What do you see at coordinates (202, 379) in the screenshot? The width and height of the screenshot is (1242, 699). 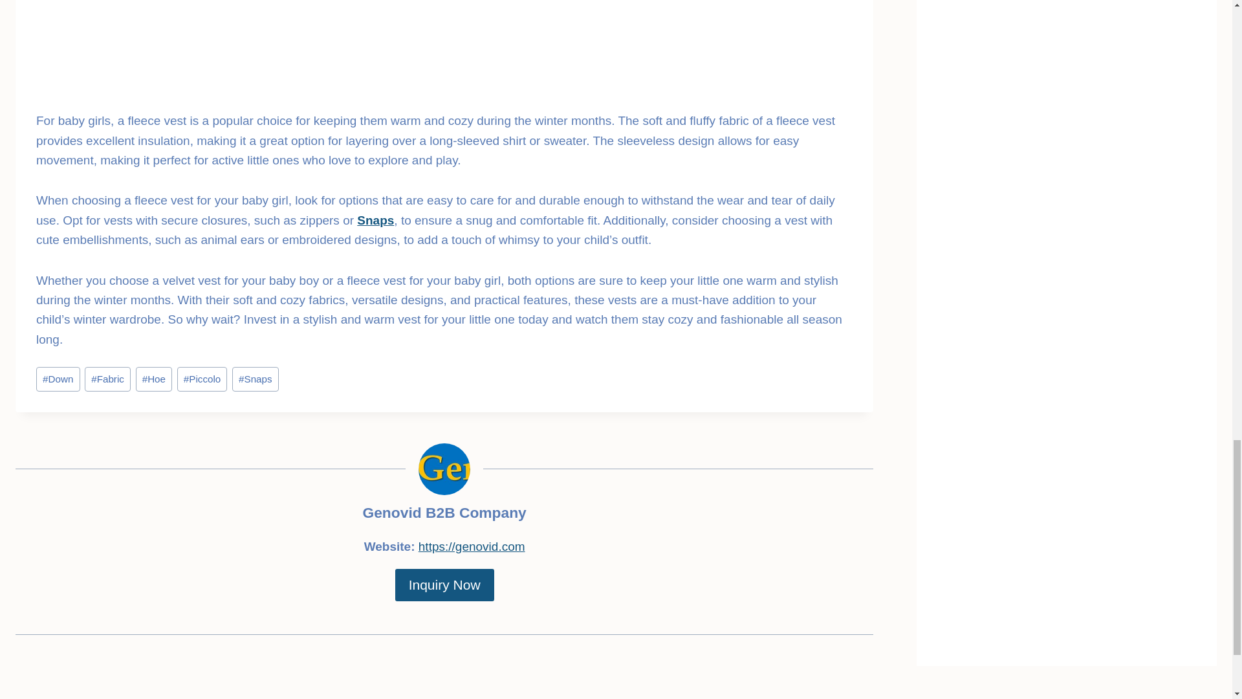 I see `Piccolo` at bounding box center [202, 379].